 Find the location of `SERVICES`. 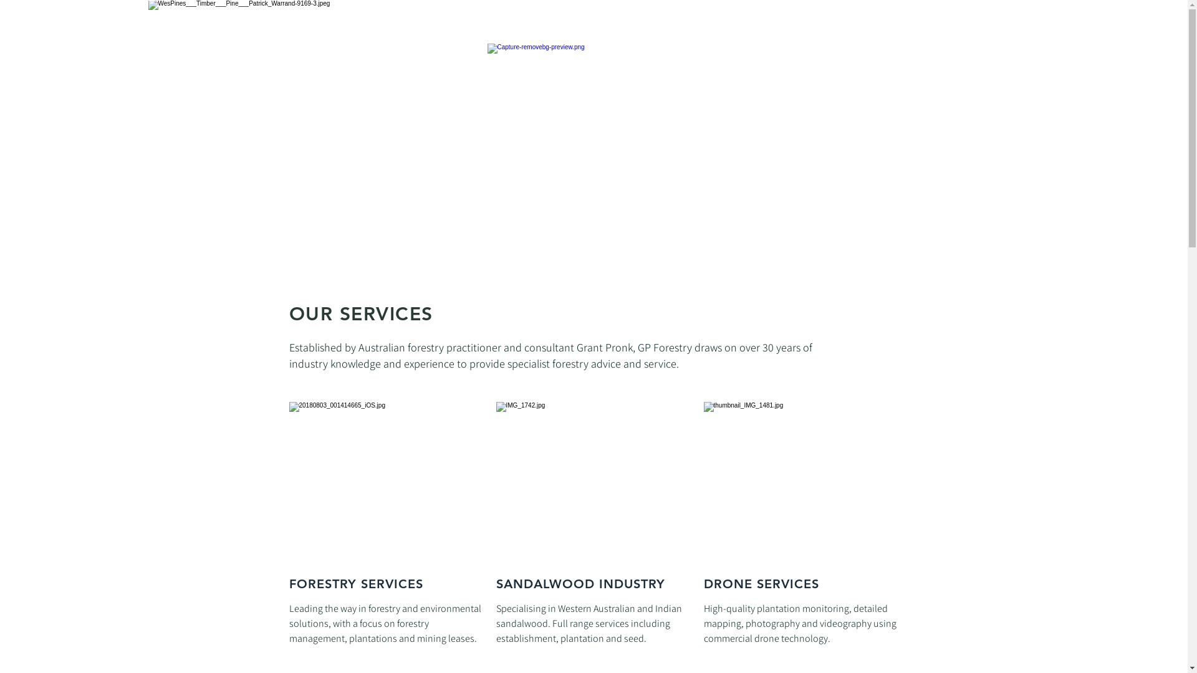

SERVICES is located at coordinates (696, 32).